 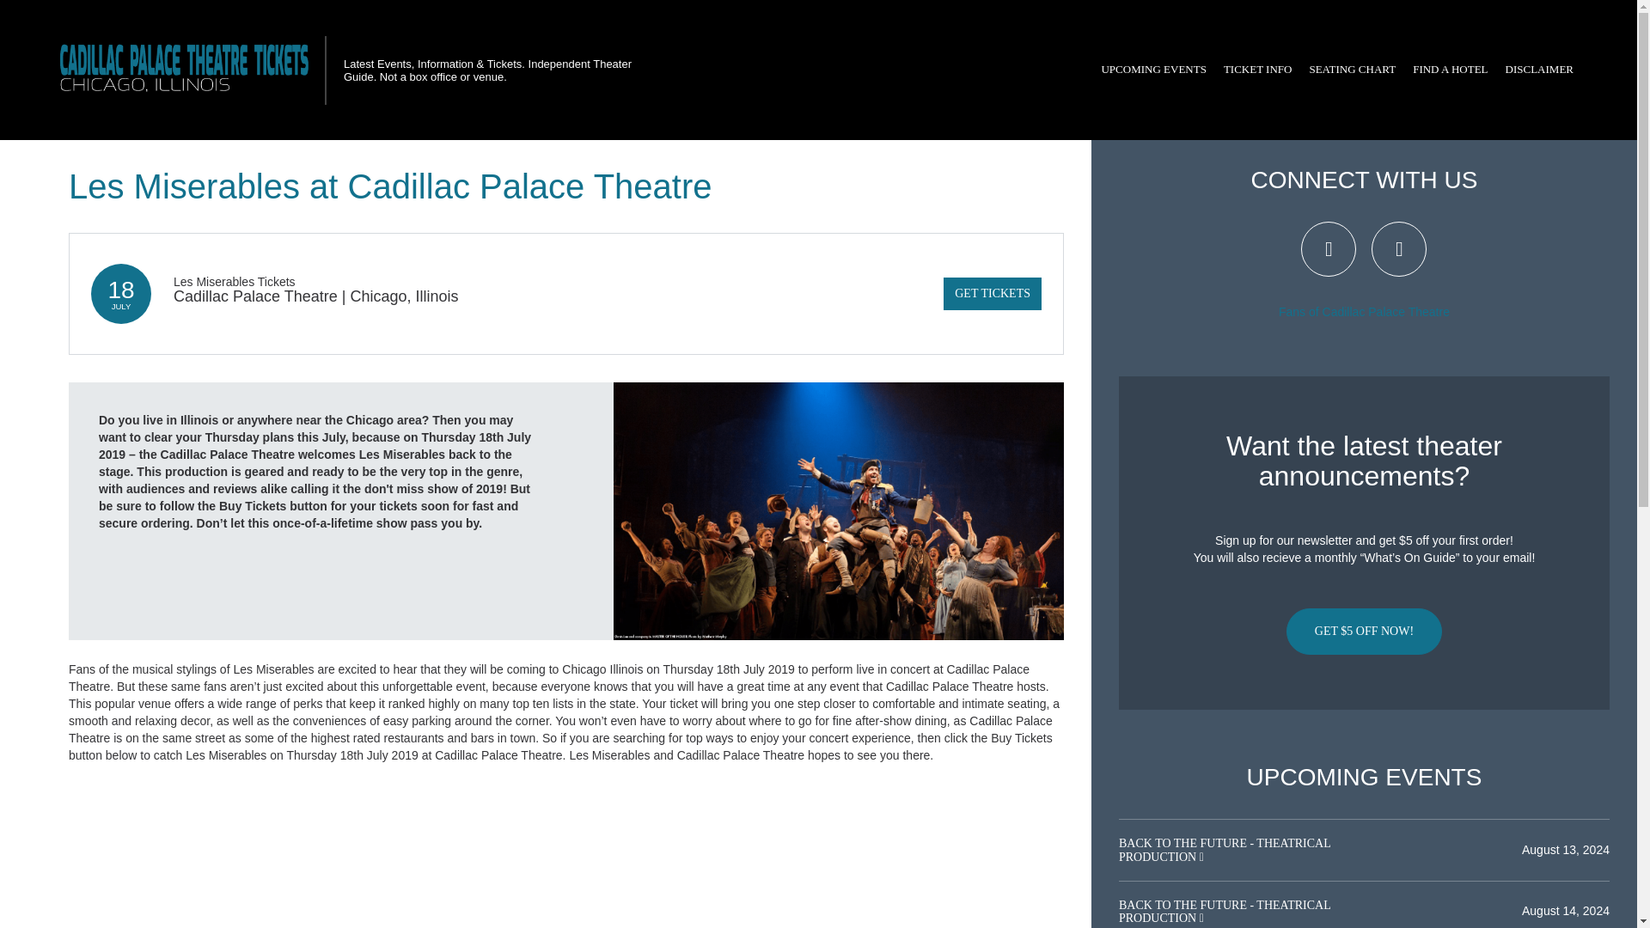 What do you see at coordinates (992, 293) in the screenshot?
I see `GET TICKETS` at bounding box center [992, 293].